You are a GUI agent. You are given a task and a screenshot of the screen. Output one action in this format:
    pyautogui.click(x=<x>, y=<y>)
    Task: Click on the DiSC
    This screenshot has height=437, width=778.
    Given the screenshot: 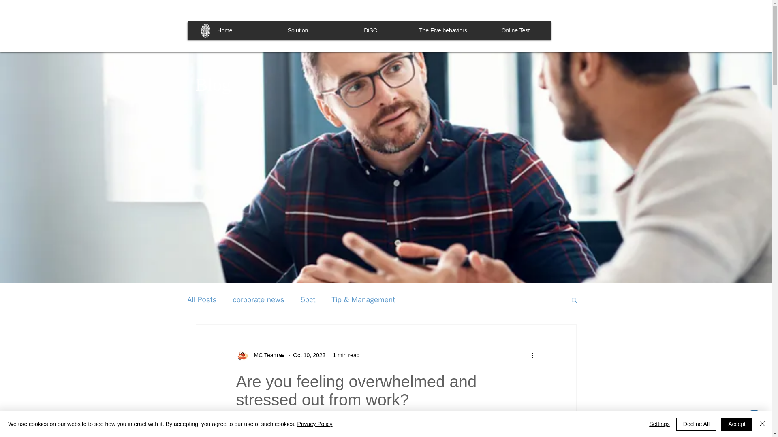 What is the action you would take?
    pyautogui.click(x=370, y=31)
    